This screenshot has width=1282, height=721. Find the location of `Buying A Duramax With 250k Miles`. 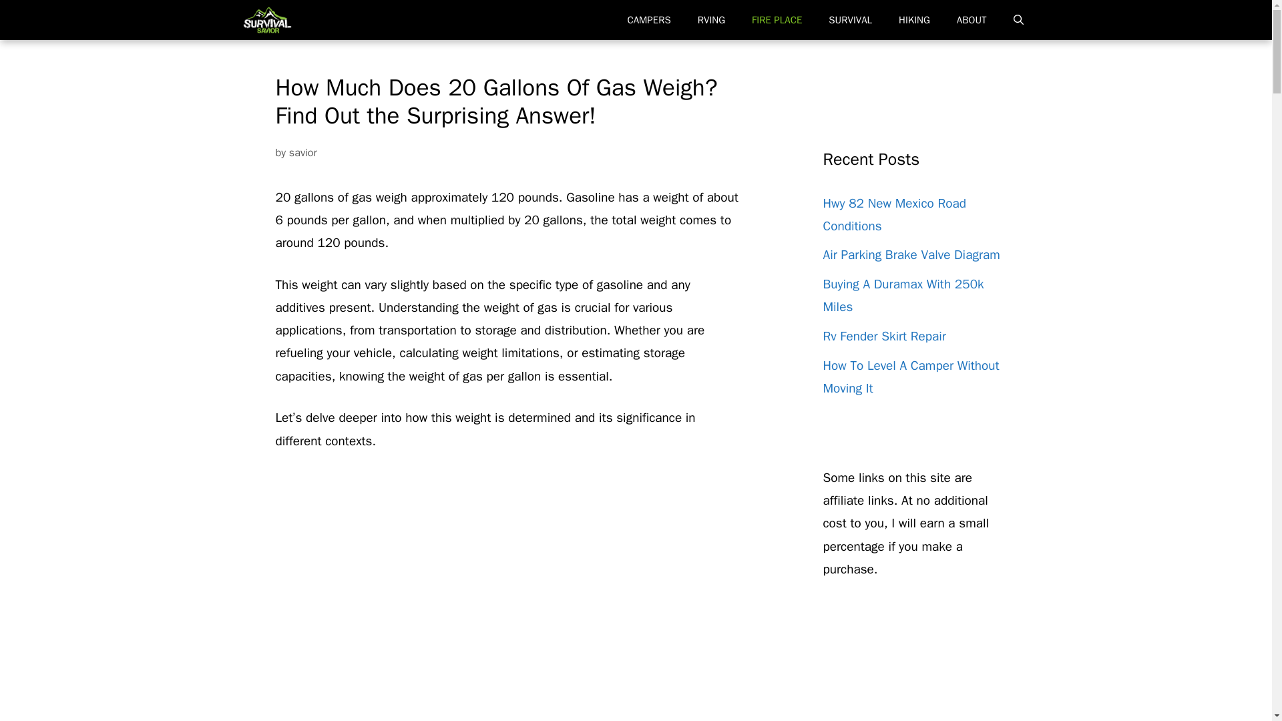

Buying A Duramax With 250k Miles is located at coordinates (903, 295).